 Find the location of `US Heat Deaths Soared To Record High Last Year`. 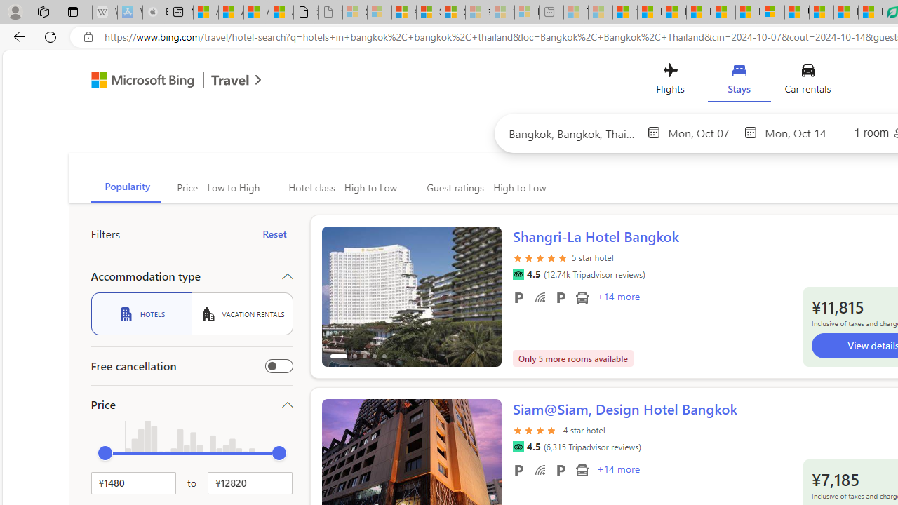

US Heat Deaths Soared To Record High Last Year is located at coordinates (797, 13).